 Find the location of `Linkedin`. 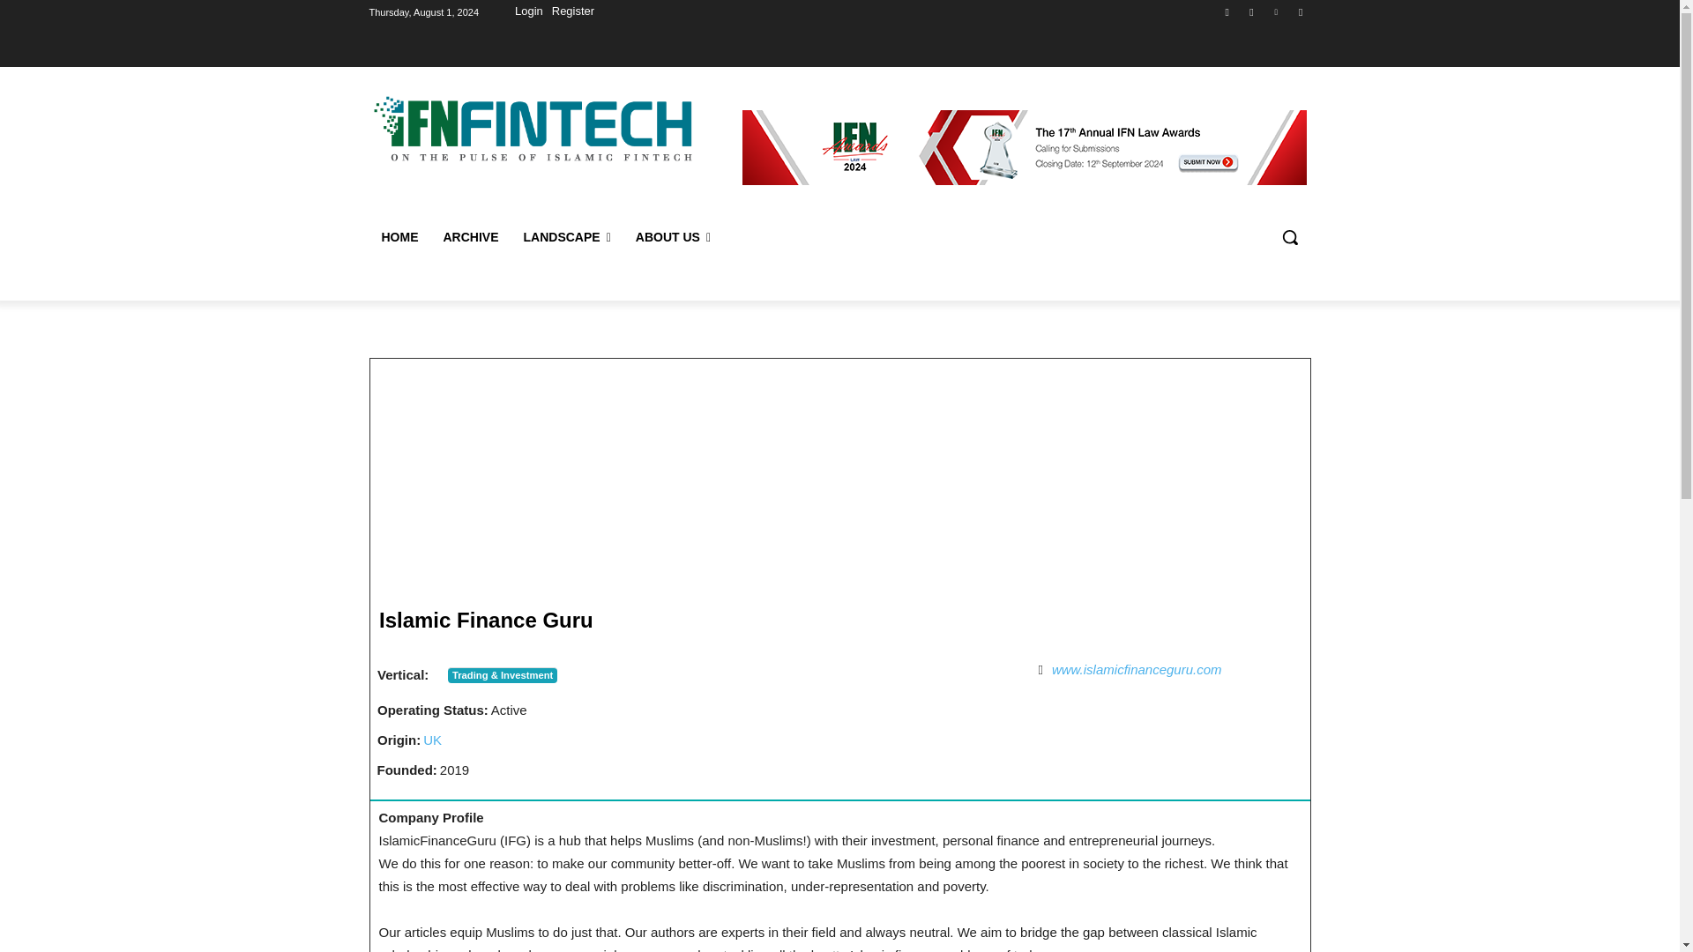

Linkedin is located at coordinates (1277, 11).